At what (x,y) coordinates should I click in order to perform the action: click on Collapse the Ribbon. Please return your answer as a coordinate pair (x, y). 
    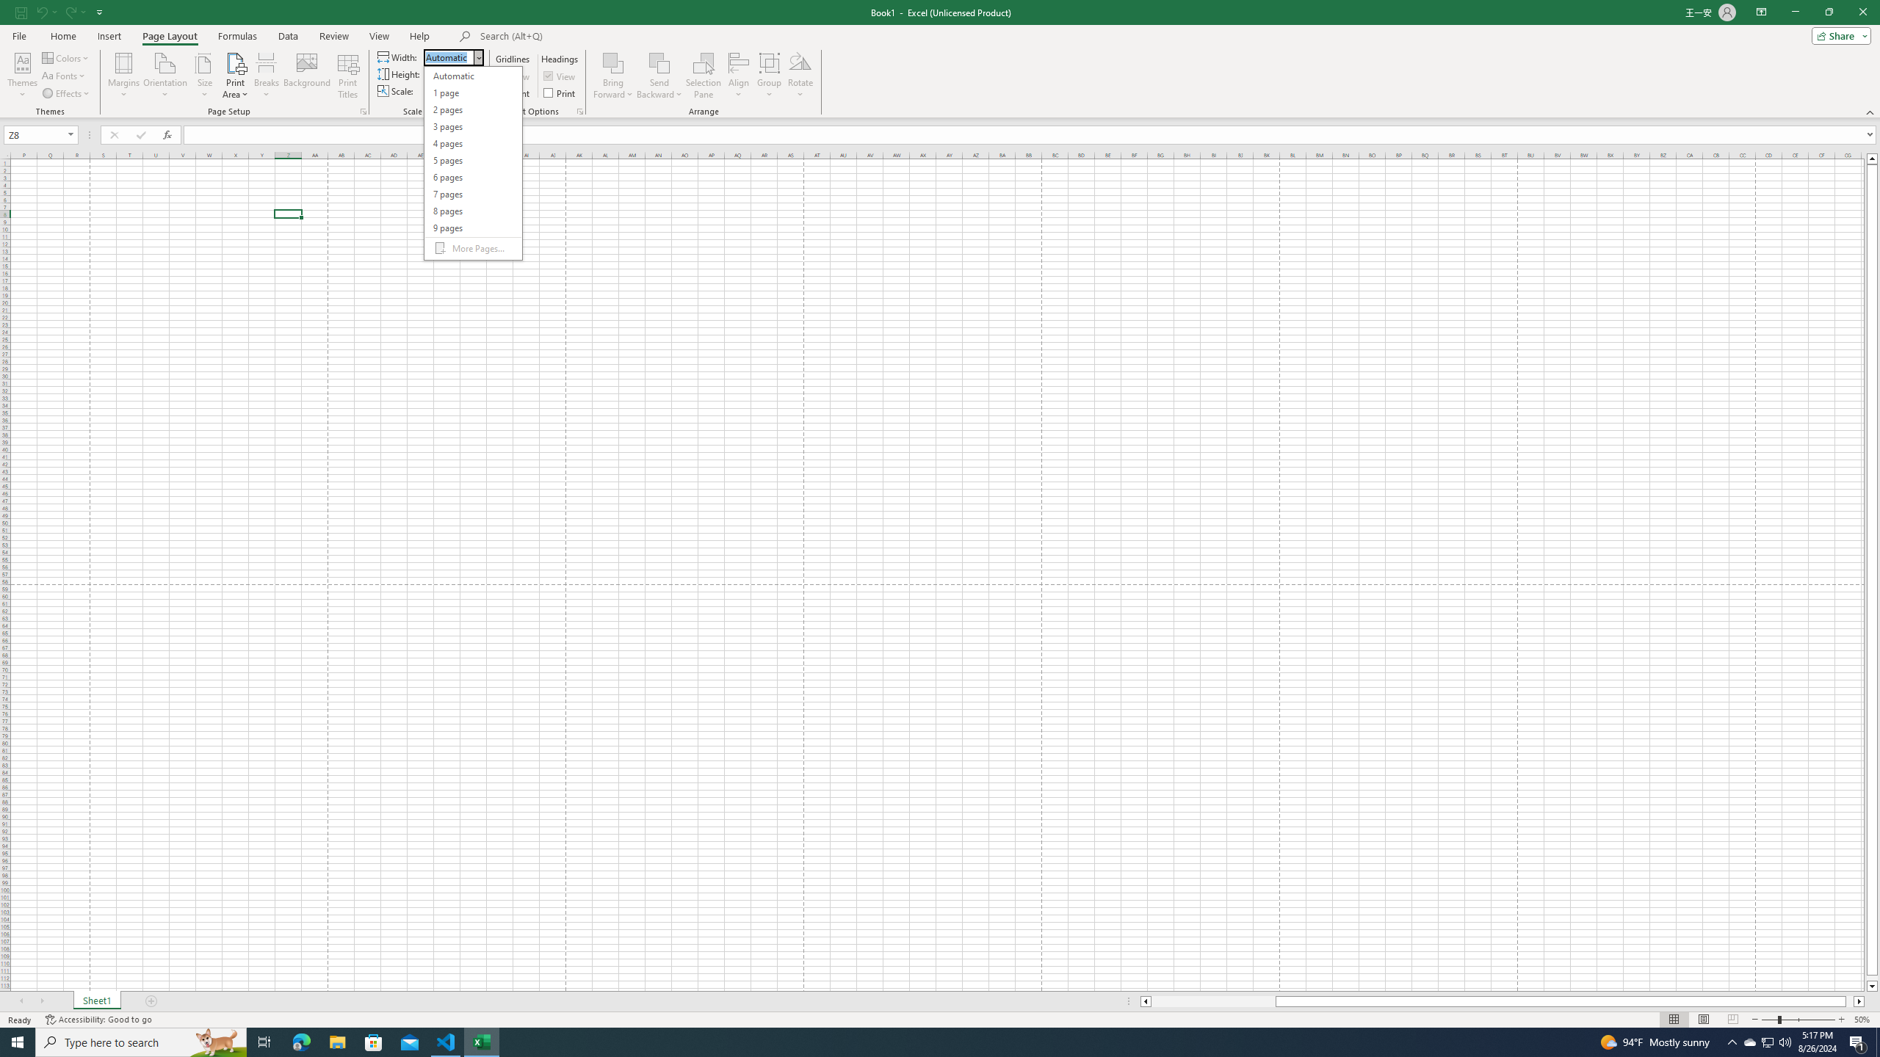
    Looking at the image, I should click on (1870, 112).